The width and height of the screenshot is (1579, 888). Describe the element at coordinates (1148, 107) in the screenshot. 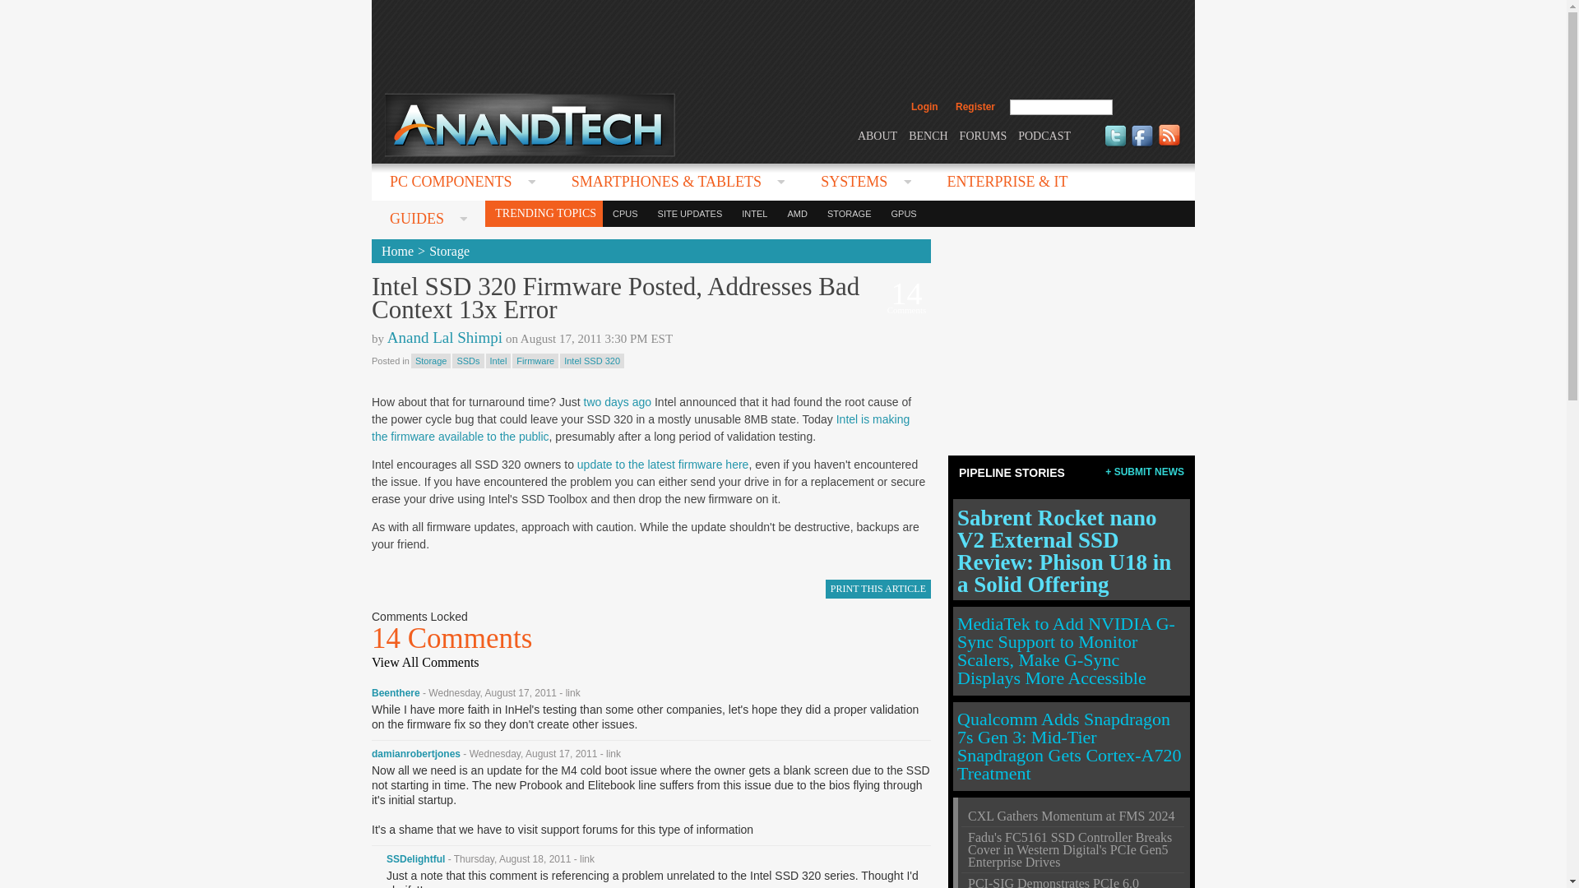

I see `search` at that location.